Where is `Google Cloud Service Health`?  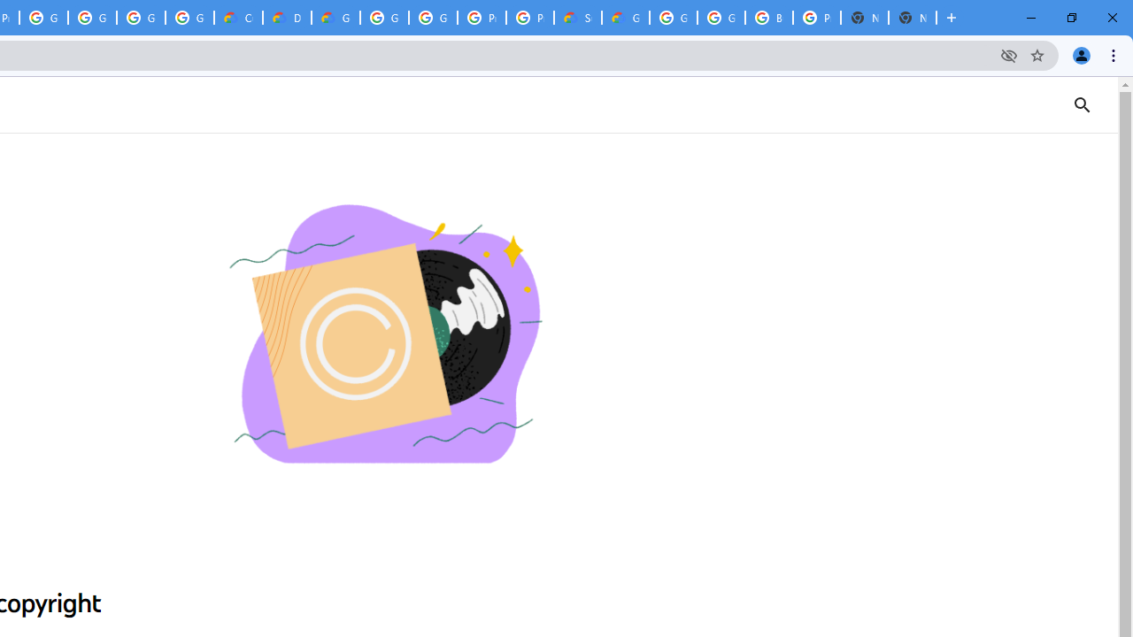
Google Cloud Service Health is located at coordinates (625, 18).